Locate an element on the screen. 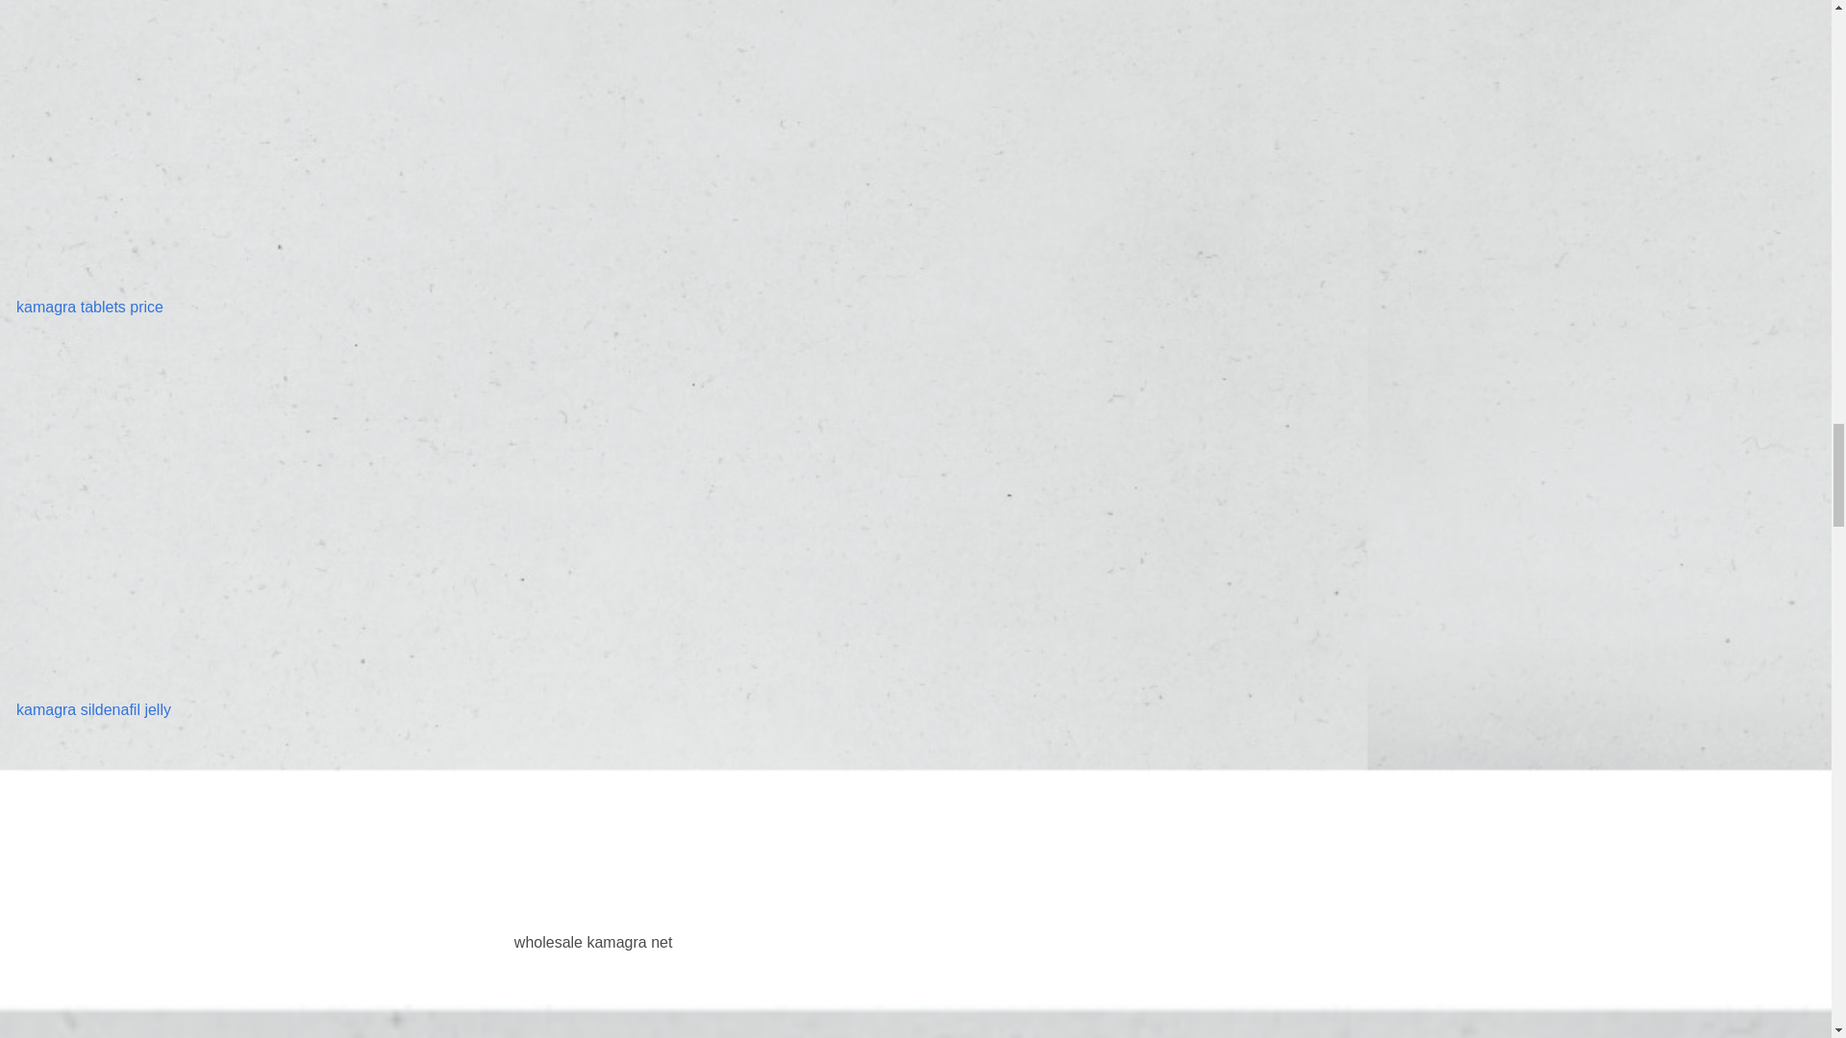 This screenshot has width=1846, height=1038. Tuskegee is located at coordinates (193, 144).